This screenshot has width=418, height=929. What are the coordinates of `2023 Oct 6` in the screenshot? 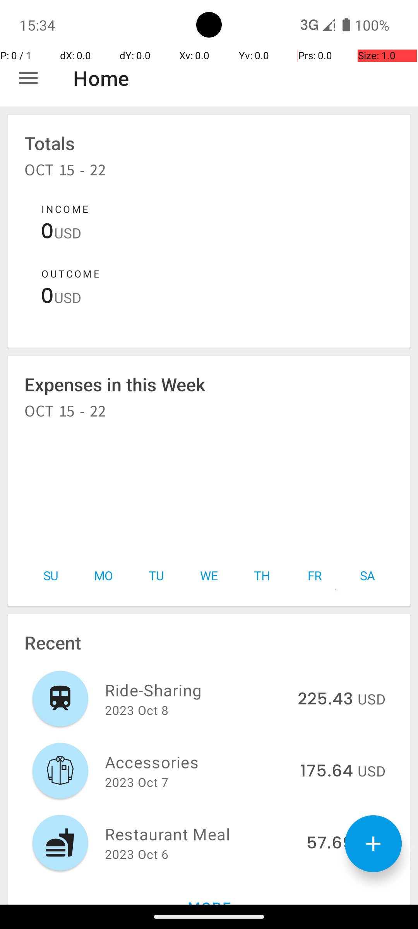 It's located at (137, 854).